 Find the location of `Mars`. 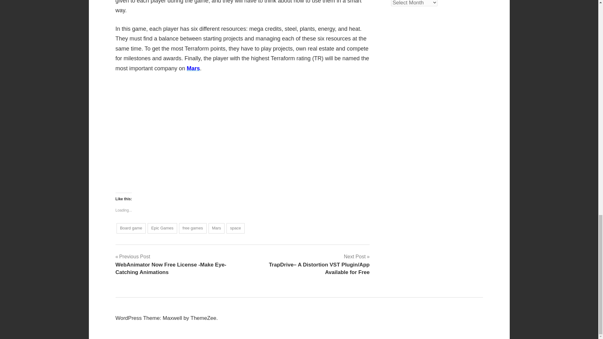

Mars is located at coordinates (217, 228).